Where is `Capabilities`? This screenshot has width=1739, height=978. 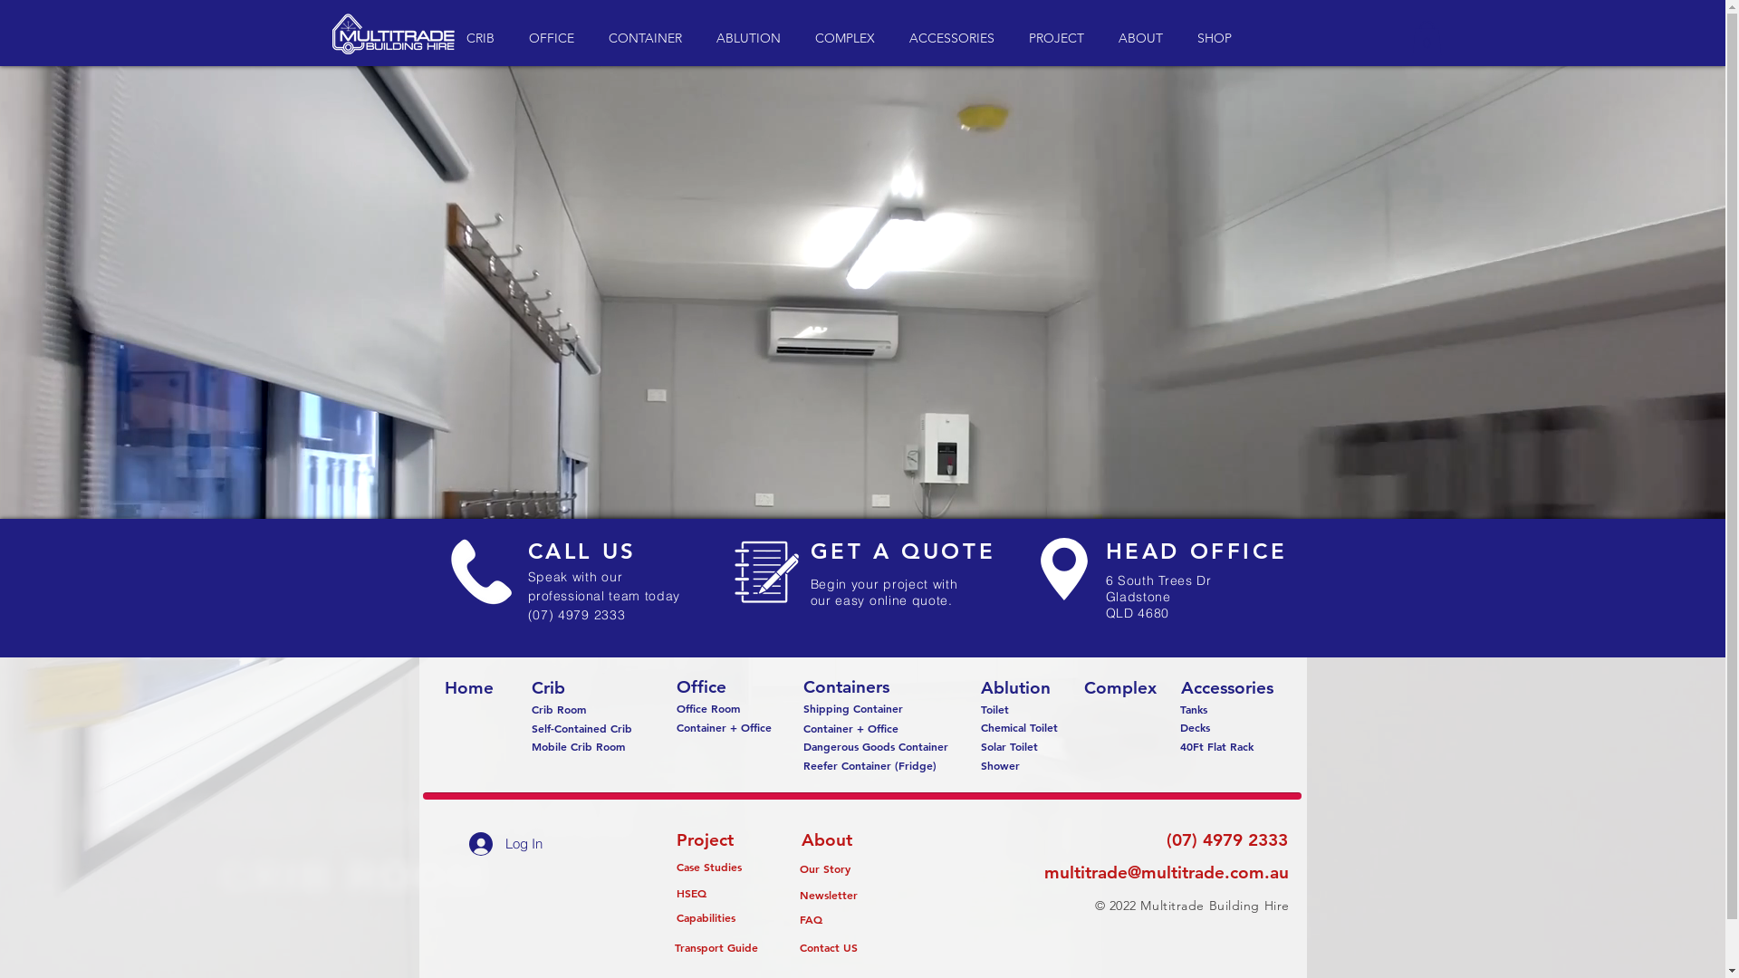 Capabilities is located at coordinates (706, 918).